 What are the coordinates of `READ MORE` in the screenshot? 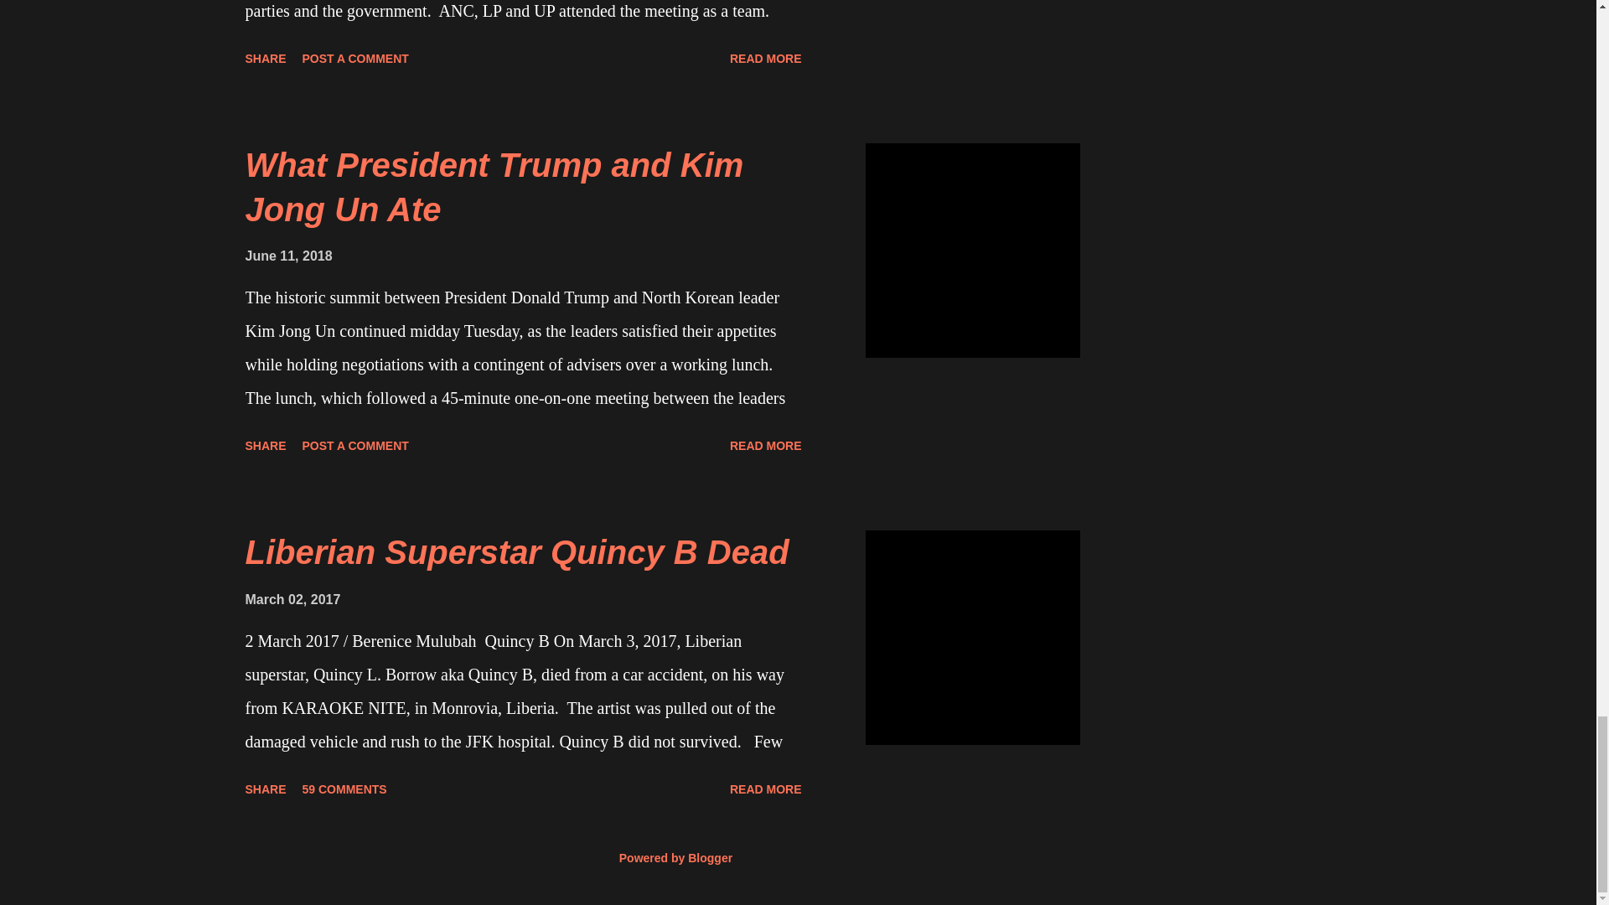 It's located at (766, 59).